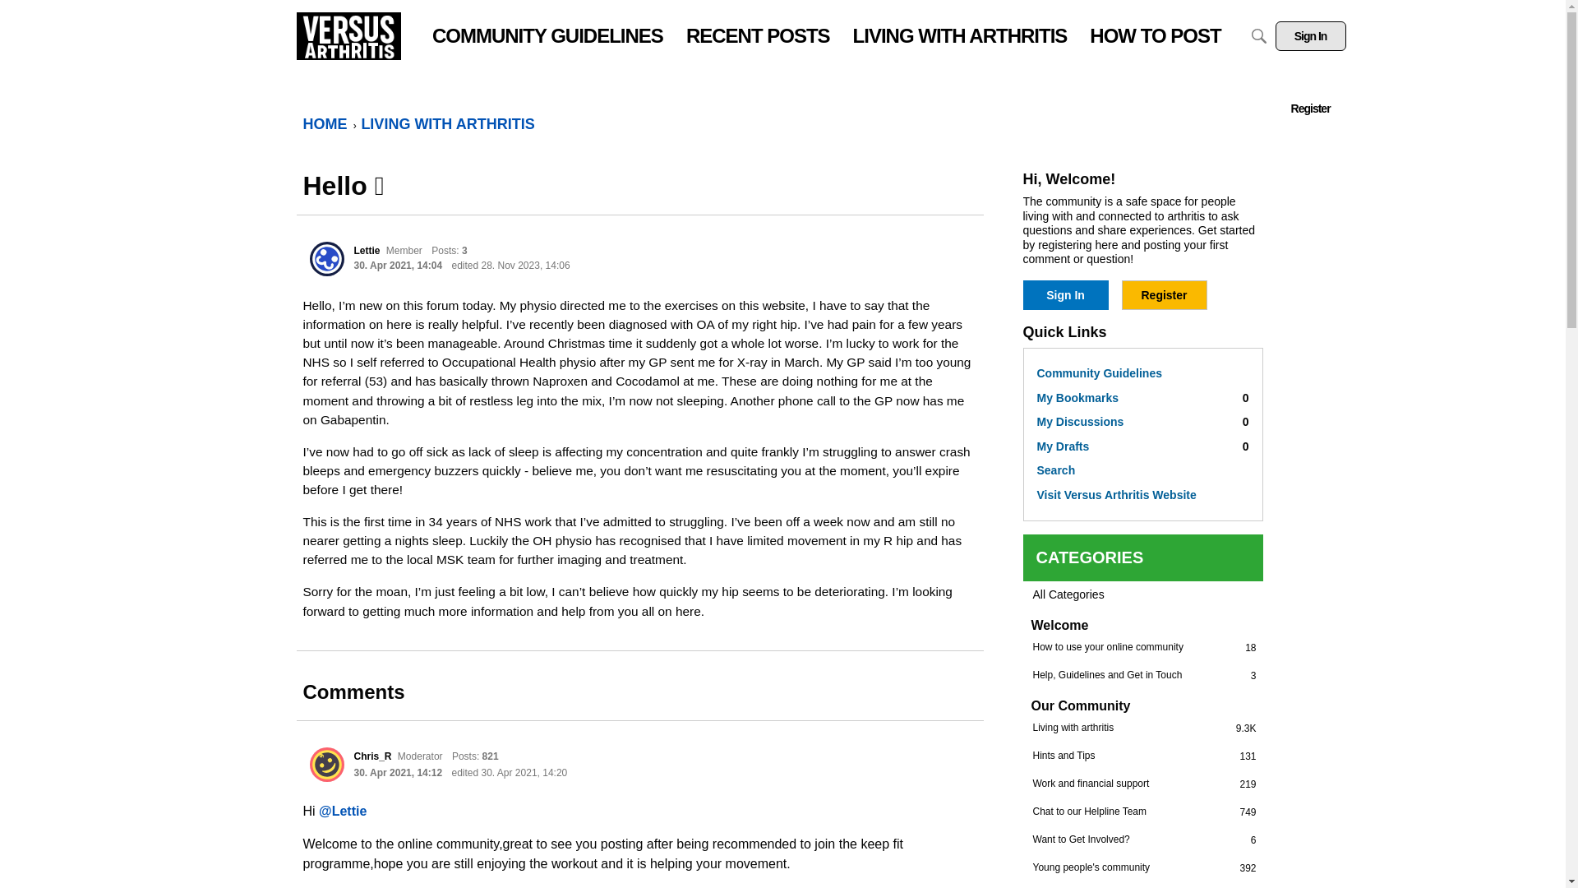  I want to click on Sign In, so click(1065, 294).